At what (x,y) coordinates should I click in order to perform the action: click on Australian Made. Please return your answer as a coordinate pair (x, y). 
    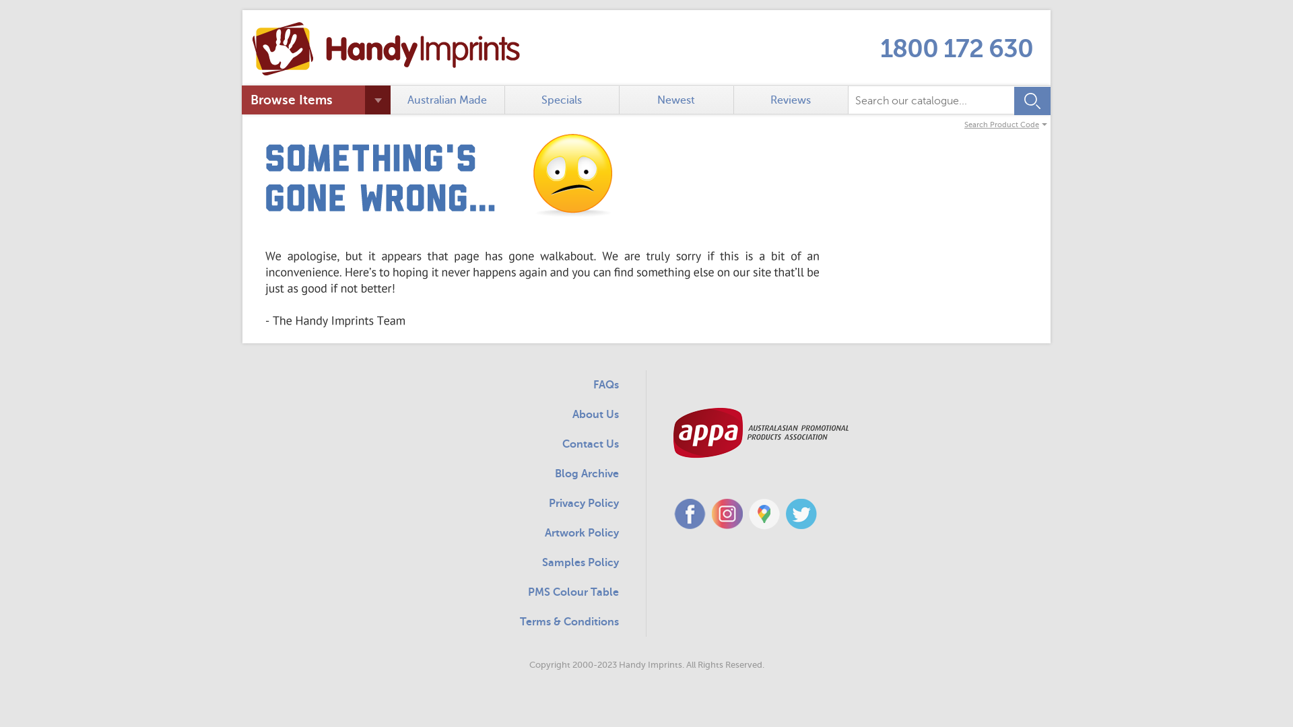
    Looking at the image, I should click on (448, 100).